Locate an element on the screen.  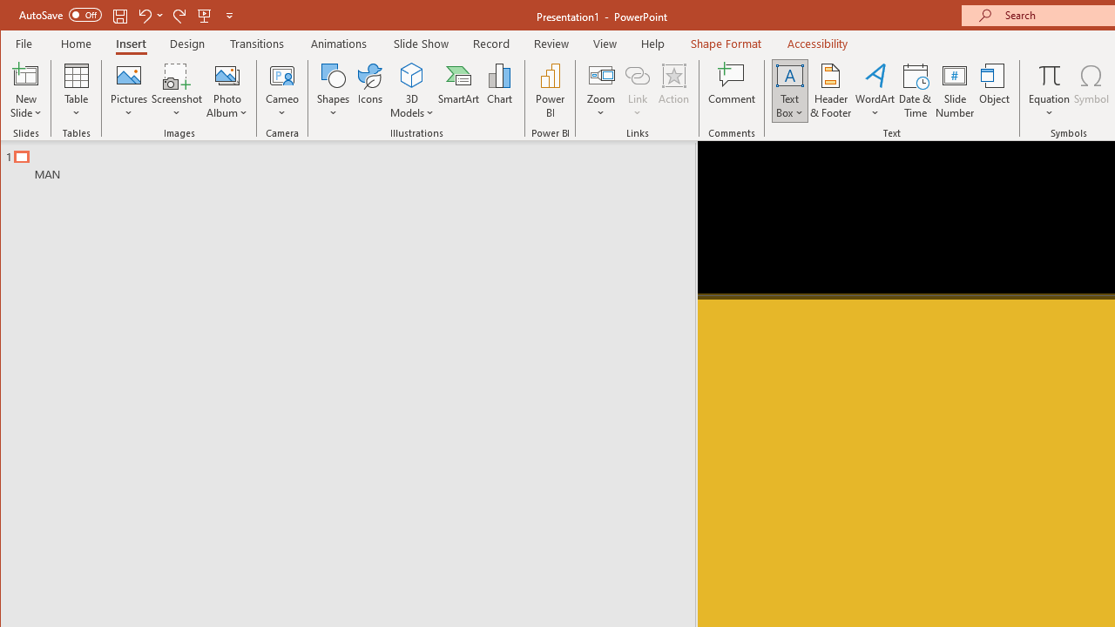
Date & Time... is located at coordinates (916, 91).